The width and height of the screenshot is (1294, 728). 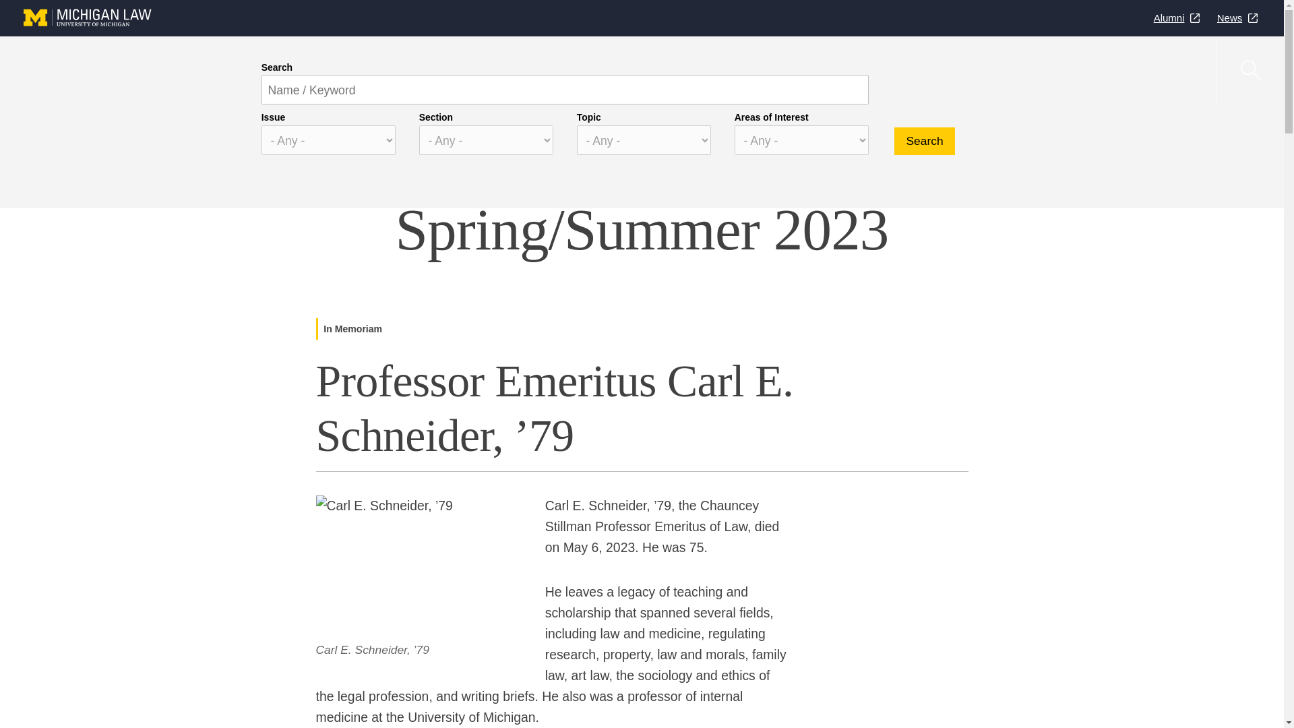 I want to click on In Memoriam, so click(x=882, y=70).